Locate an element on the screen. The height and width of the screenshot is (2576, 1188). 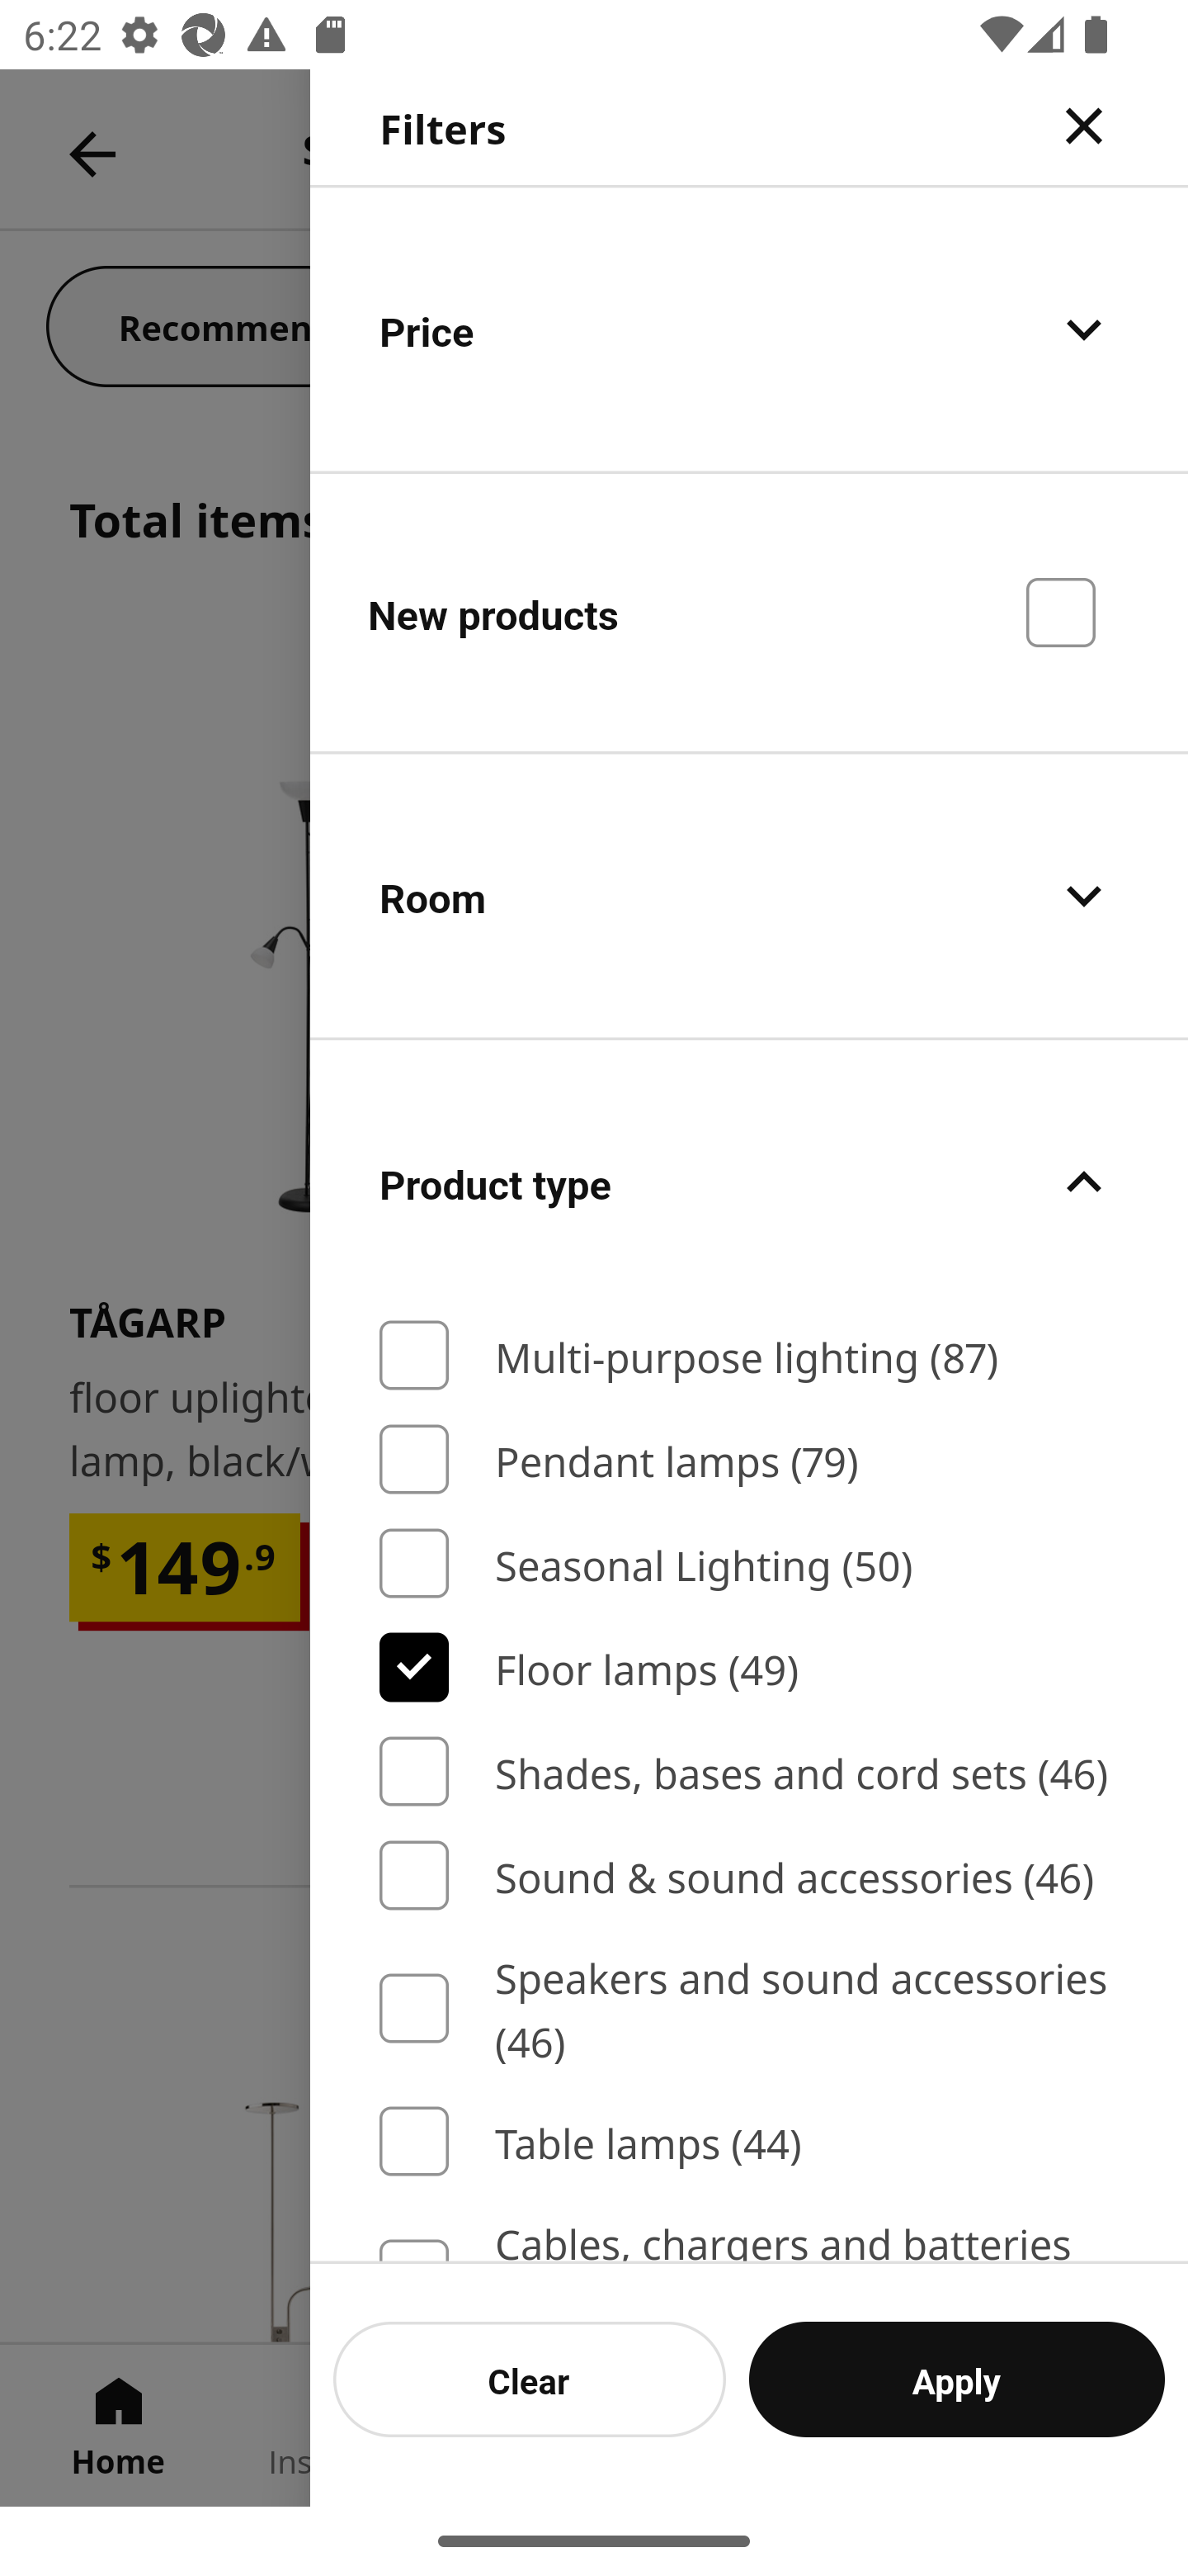
Table lamps (44) is located at coordinates (749, 2142).